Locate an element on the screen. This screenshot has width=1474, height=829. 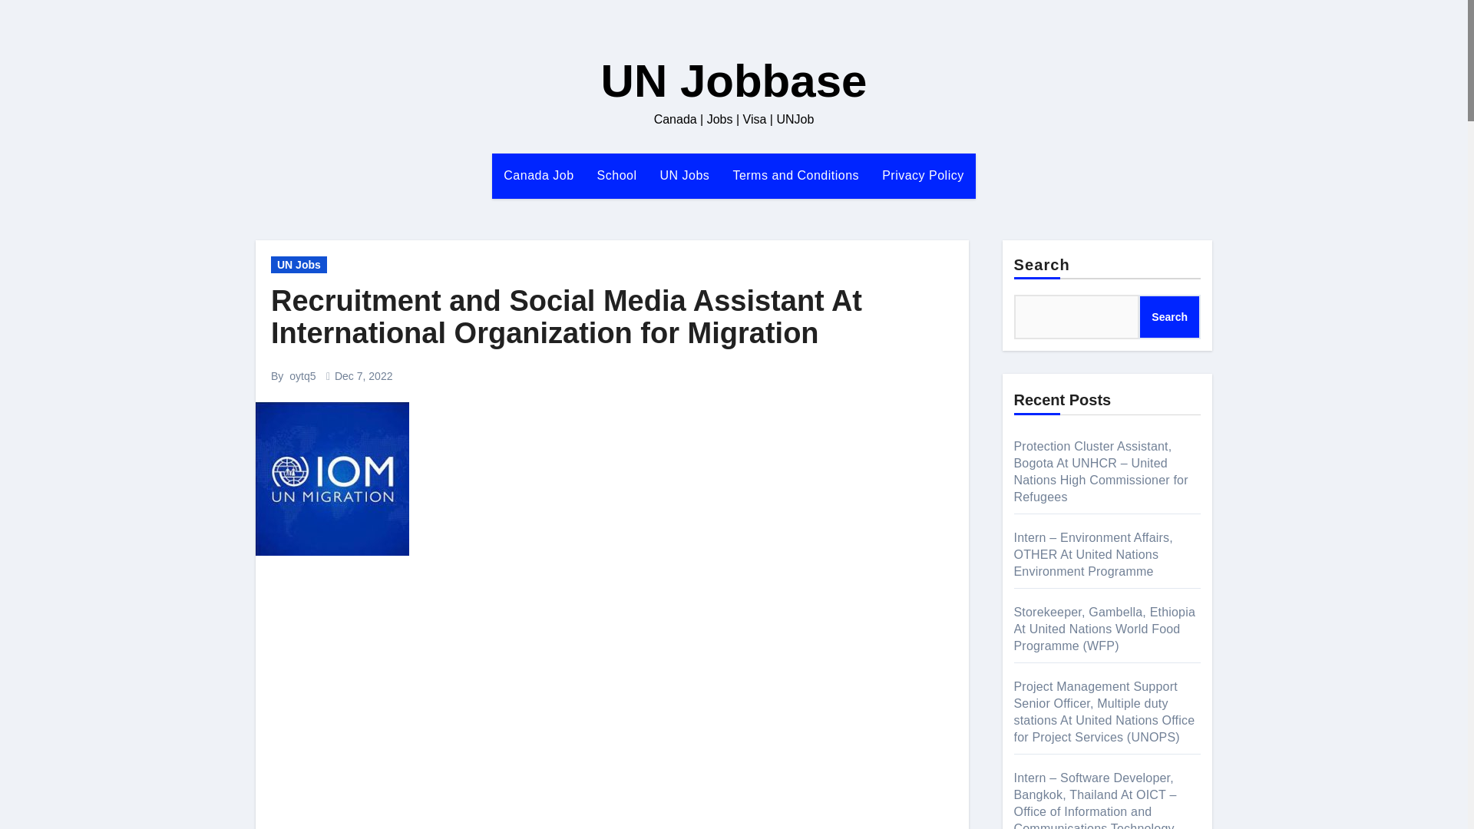
oytq5 is located at coordinates (302, 375).